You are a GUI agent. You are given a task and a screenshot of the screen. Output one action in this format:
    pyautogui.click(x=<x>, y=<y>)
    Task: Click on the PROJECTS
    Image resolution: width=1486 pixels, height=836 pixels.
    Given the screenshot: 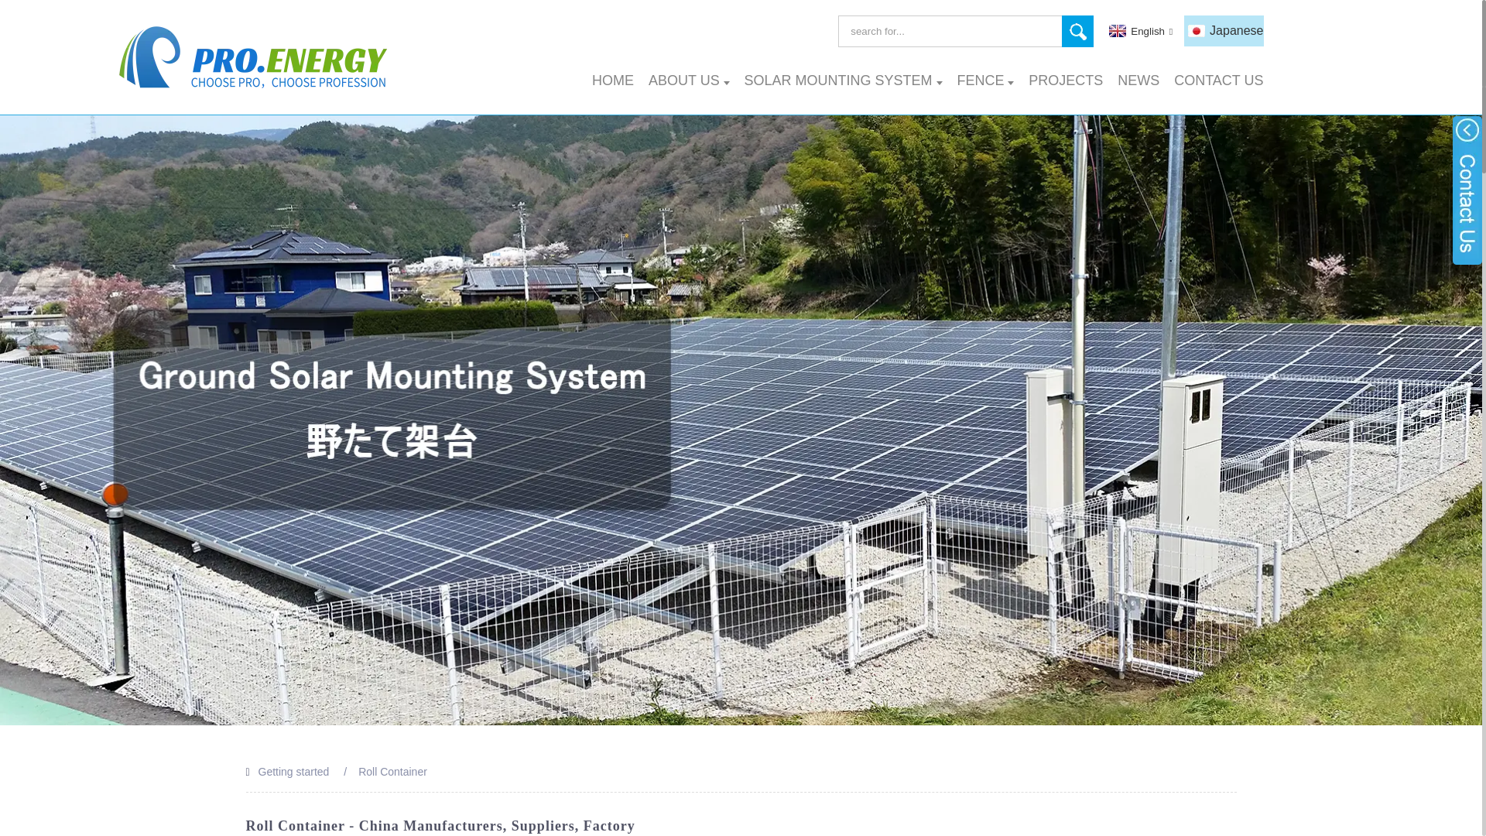 What is the action you would take?
    pyautogui.click(x=1065, y=81)
    